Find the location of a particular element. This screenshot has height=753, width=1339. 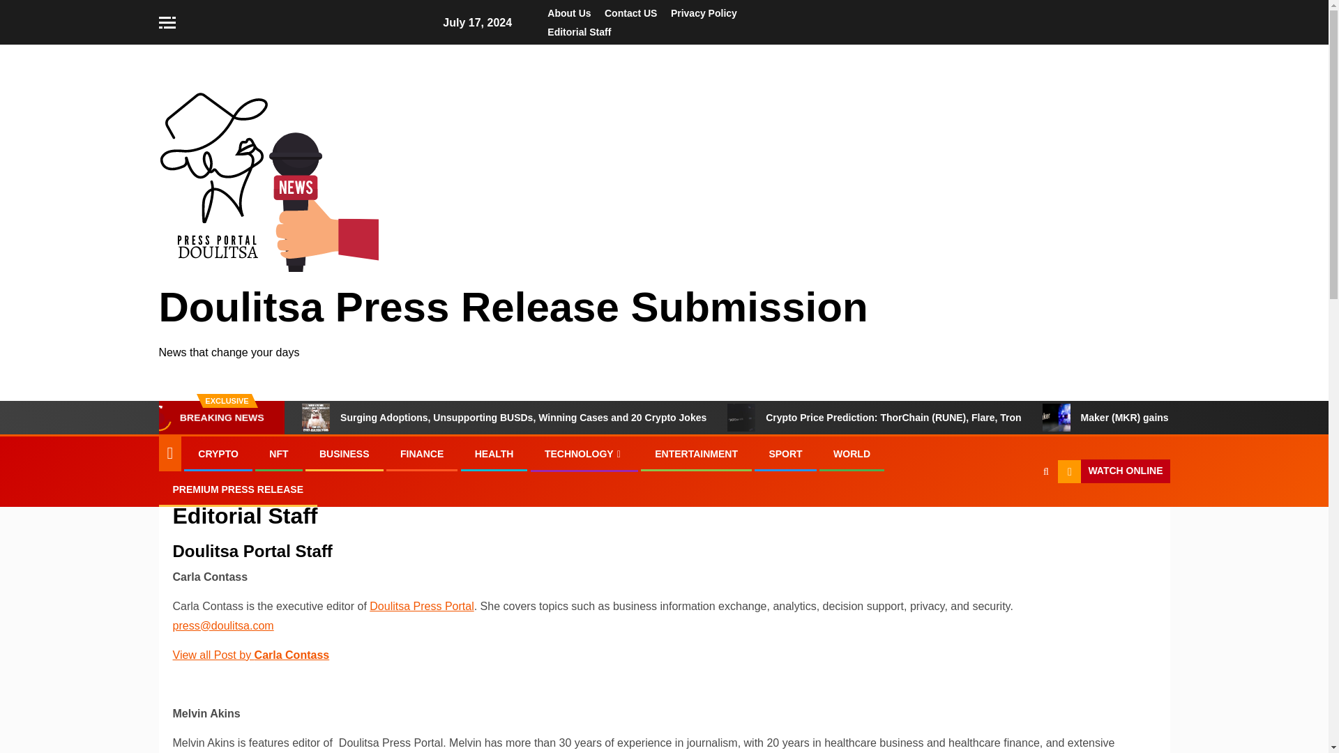

Search is located at coordinates (1018, 514).